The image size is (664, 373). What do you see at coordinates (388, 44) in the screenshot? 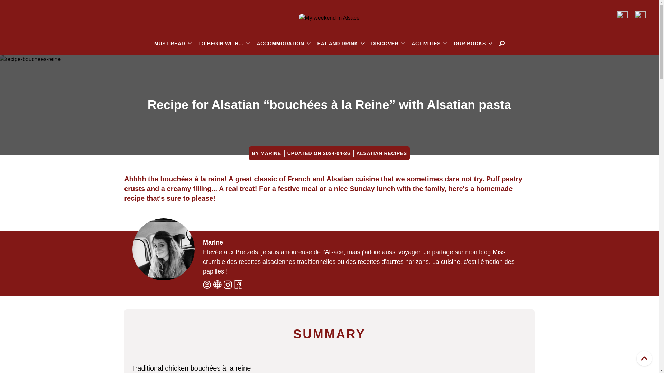
I see `DISCOVER` at bounding box center [388, 44].